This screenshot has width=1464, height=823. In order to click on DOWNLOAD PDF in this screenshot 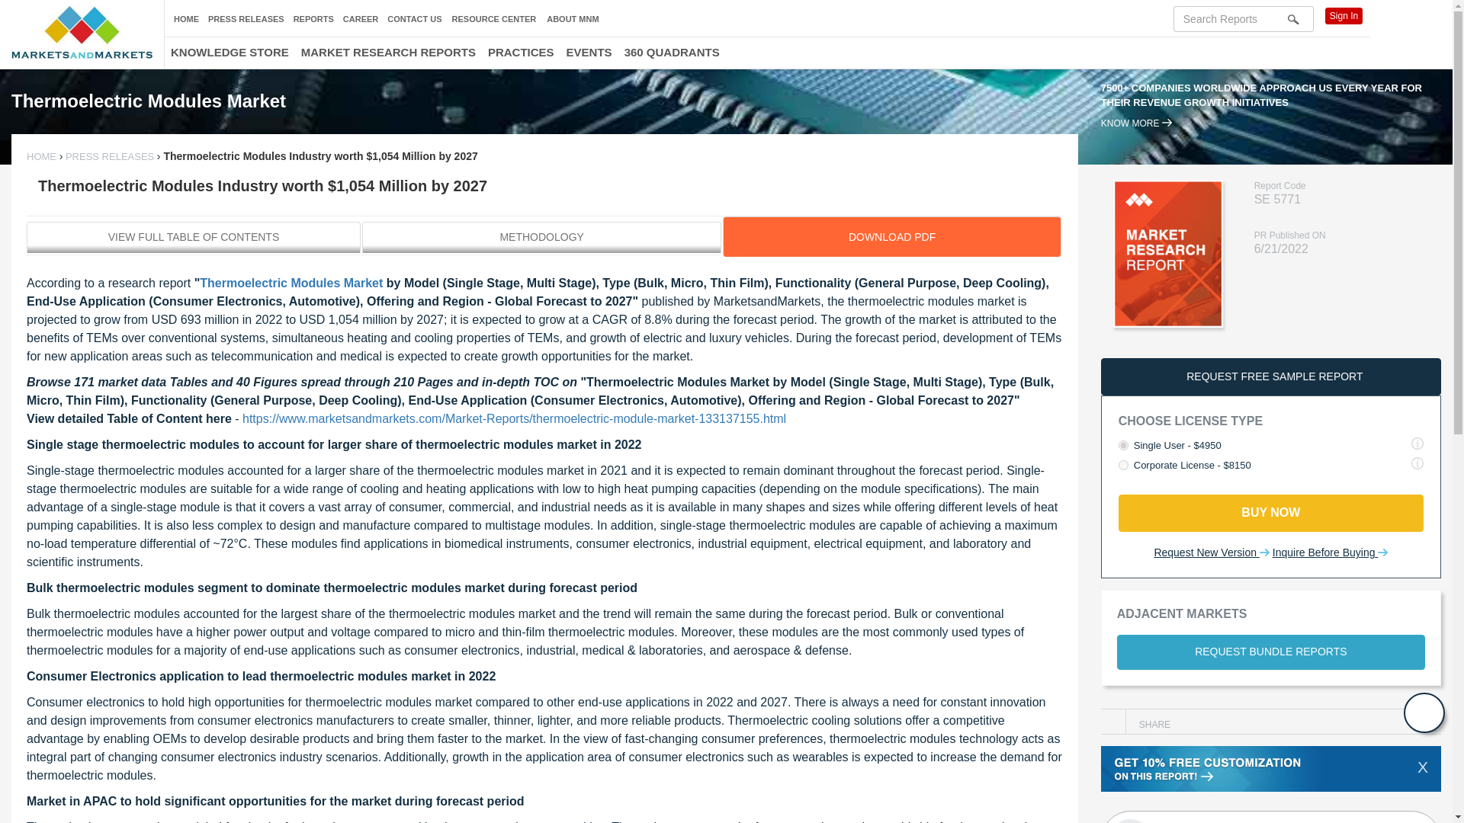, I will do `click(891, 236)`.